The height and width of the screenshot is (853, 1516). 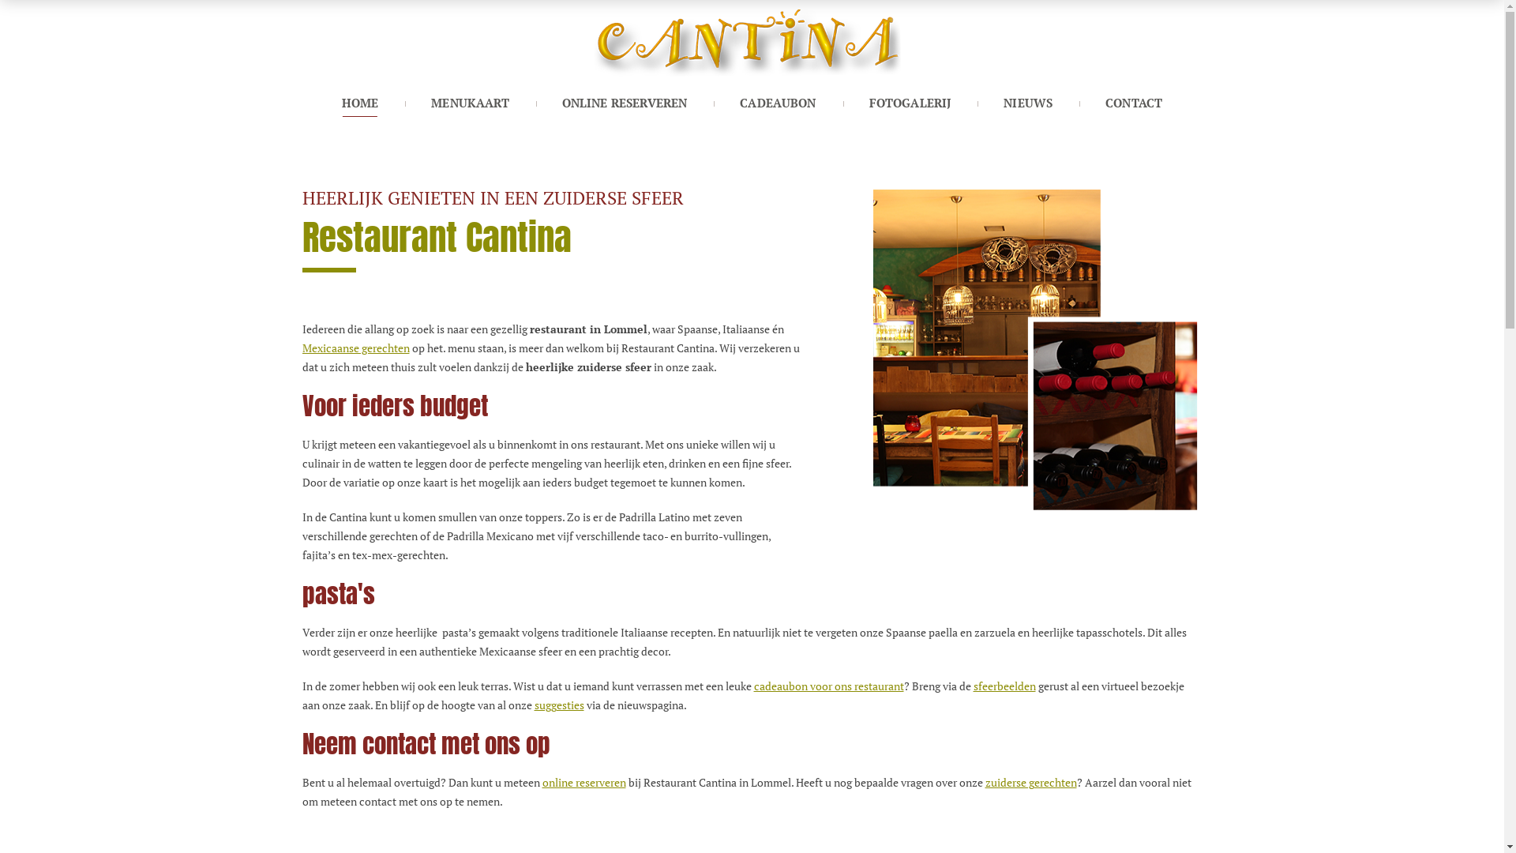 What do you see at coordinates (910, 101) in the screenshot?
I see `FOTOGALERIJ` at bounding box center [910, 101].